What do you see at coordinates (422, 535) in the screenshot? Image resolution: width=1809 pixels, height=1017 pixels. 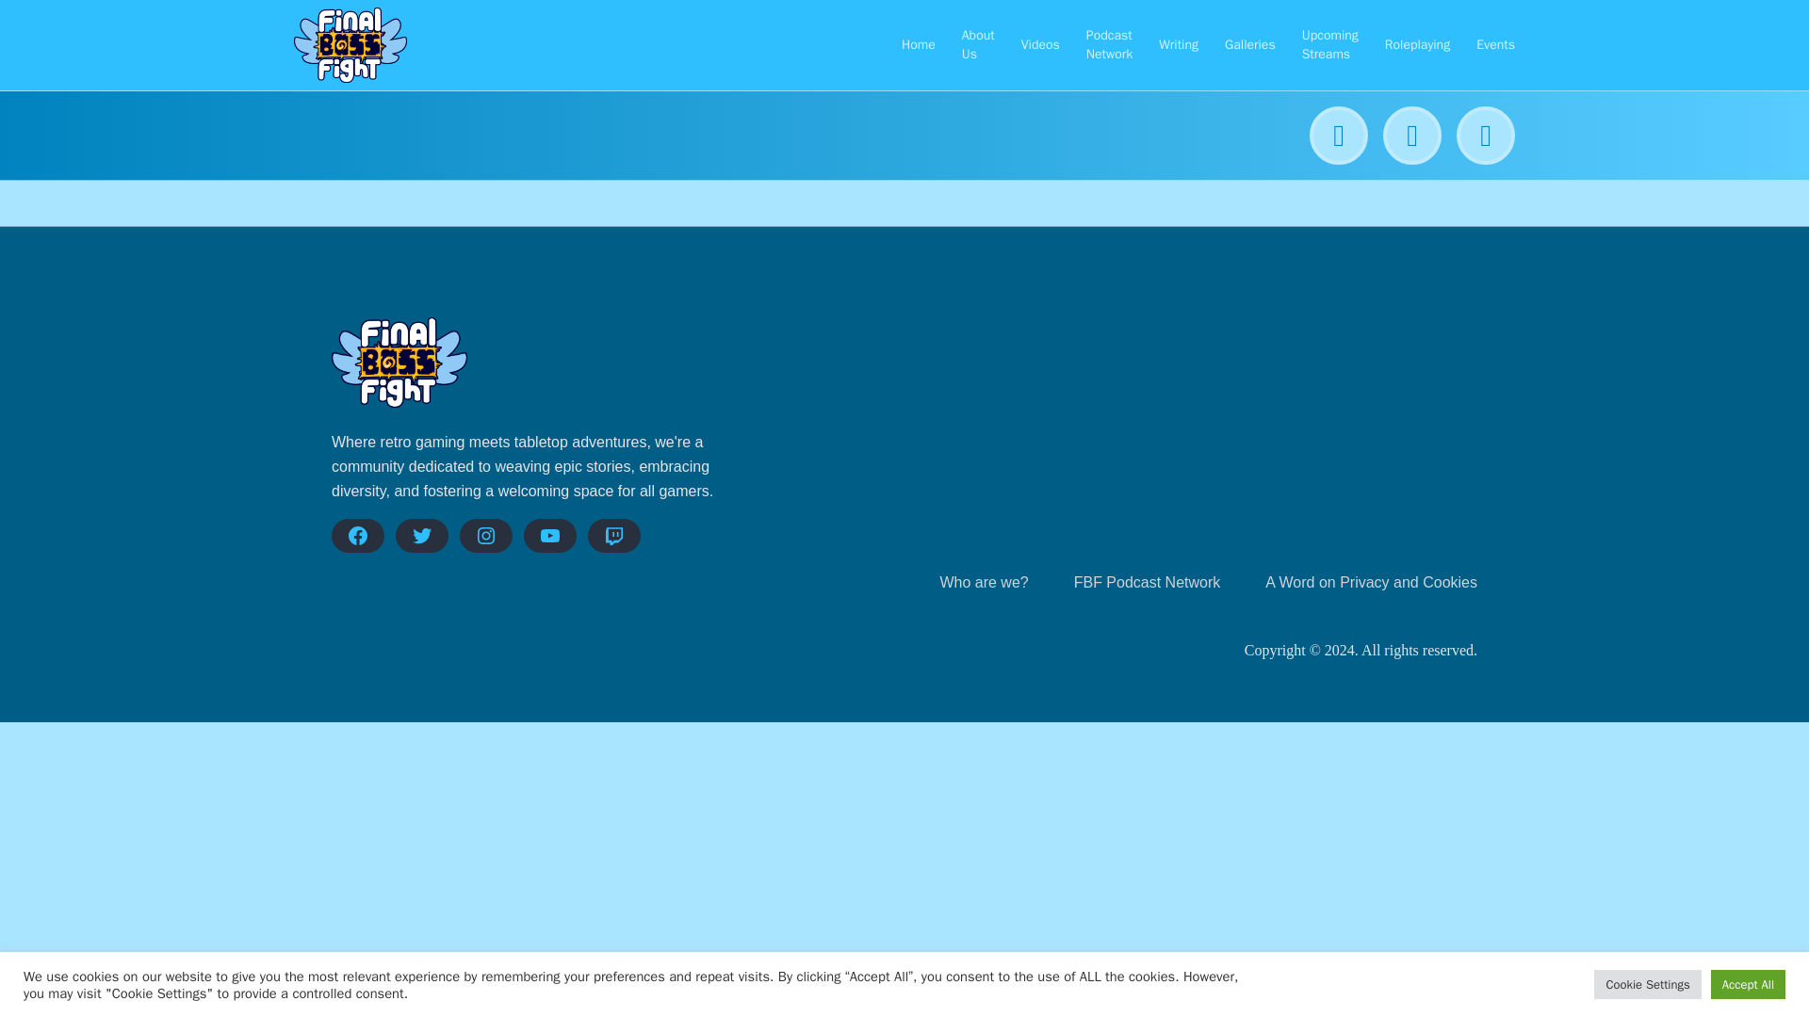 I see `Twitter` at bounding box center [422, 535].